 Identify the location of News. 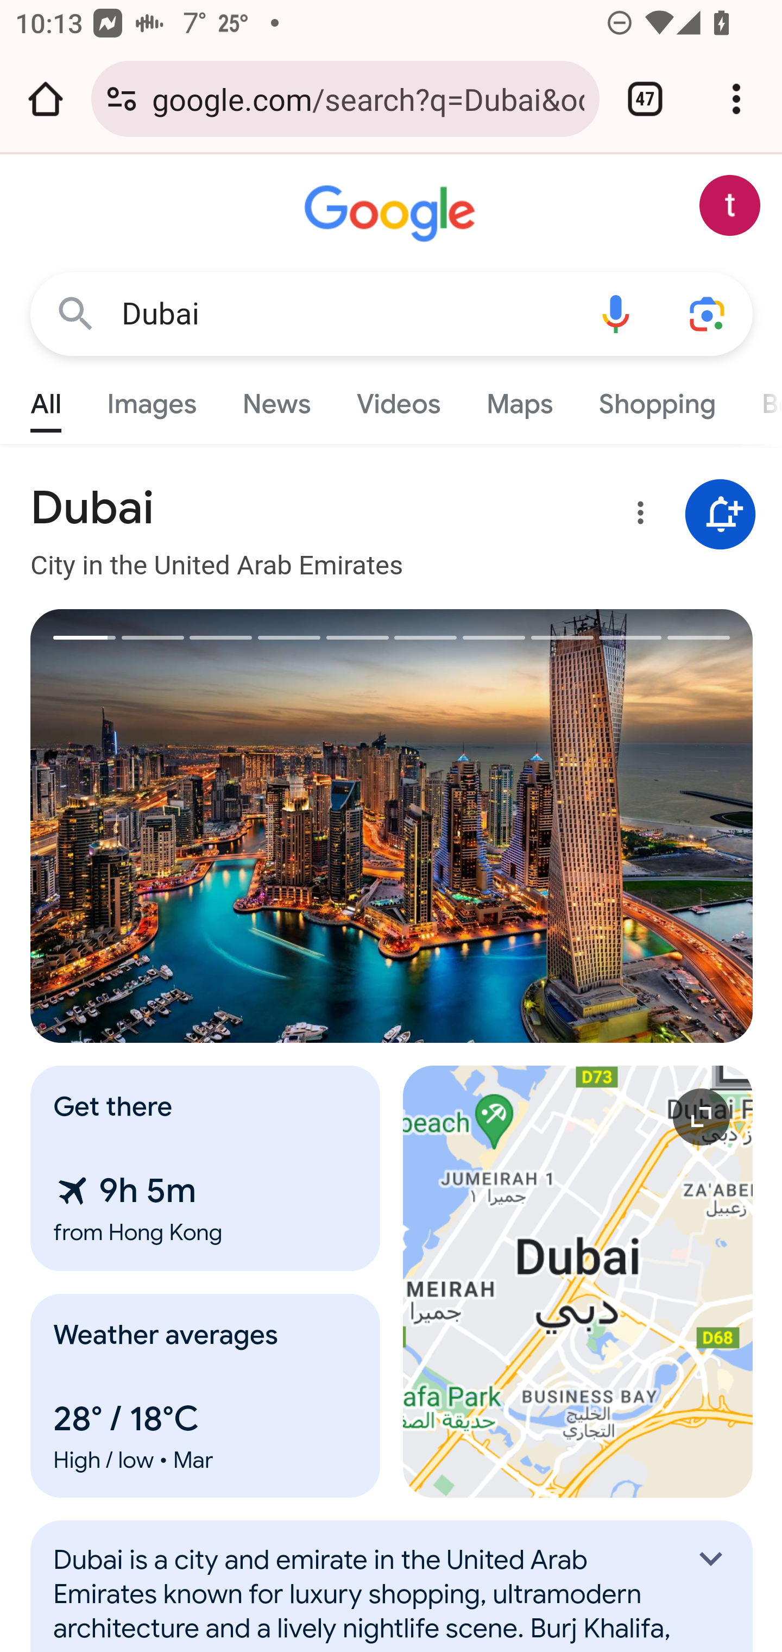
(276, 399).